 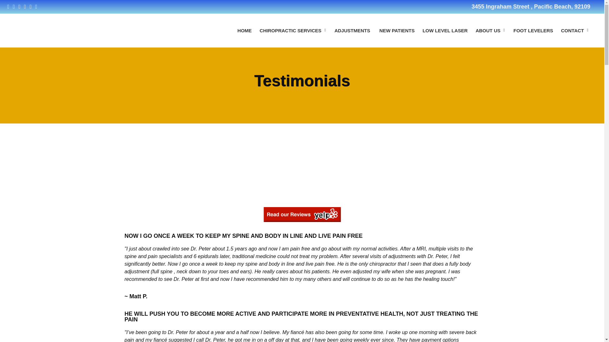 What do you see at coordinates (245, 30) in the screenshot?
I see `HOME` at bounding box center [245, 30].